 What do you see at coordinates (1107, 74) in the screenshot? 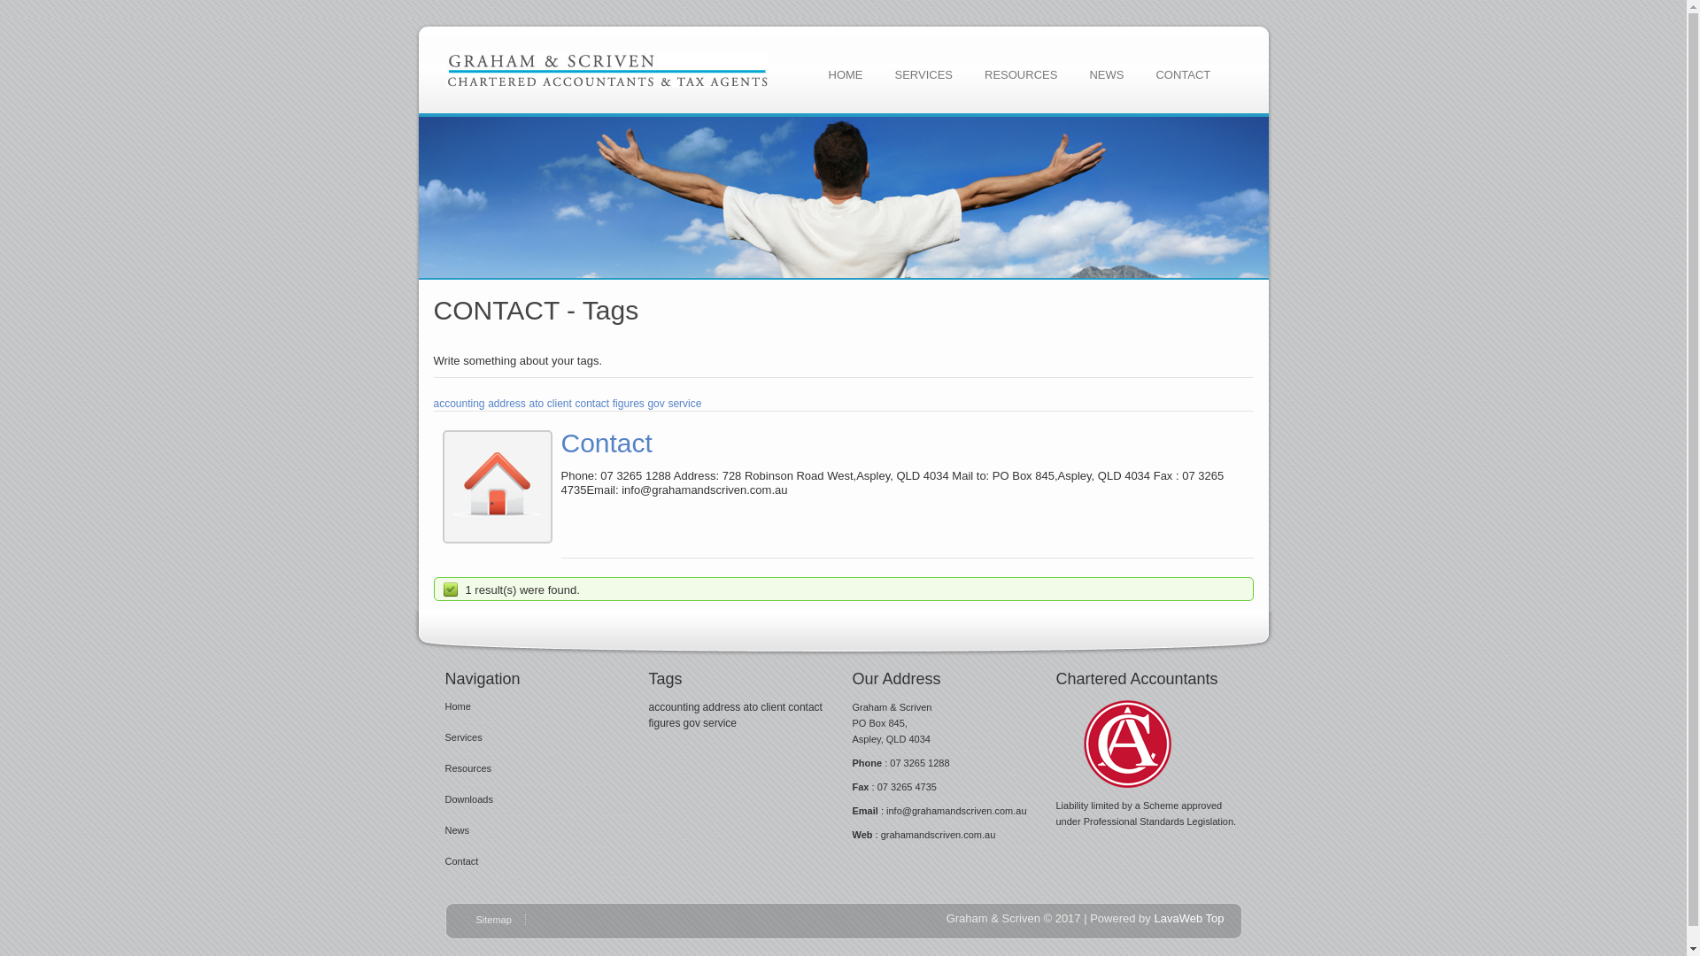
I see `NEWS` at bounding box center [1107, 74].